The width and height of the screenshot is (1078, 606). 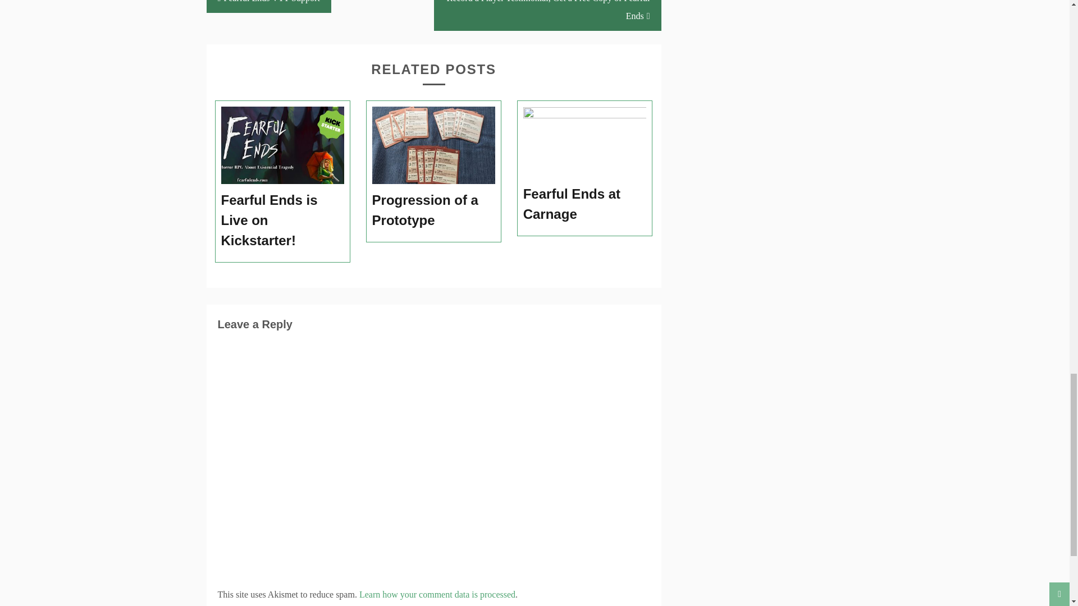 I want to click on Record a Player Testimonial, Get a Free Copy of Fearful Ends, so click(x=547, y=16).